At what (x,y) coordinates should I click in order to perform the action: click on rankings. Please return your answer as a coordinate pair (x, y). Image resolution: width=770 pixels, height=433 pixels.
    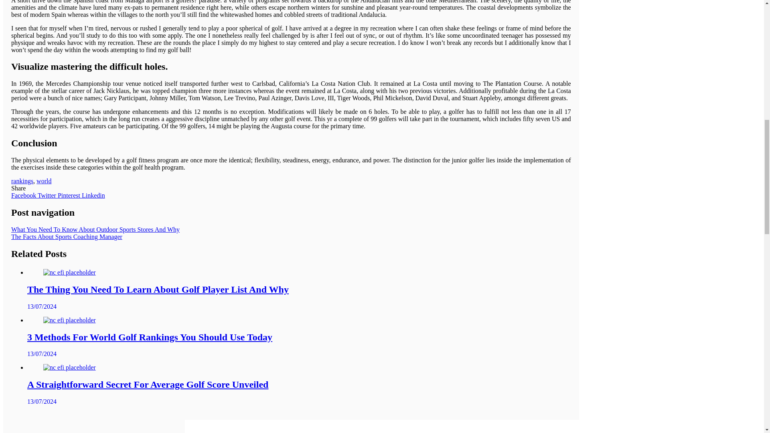
    Looking at the image, I should click on (22, 181).